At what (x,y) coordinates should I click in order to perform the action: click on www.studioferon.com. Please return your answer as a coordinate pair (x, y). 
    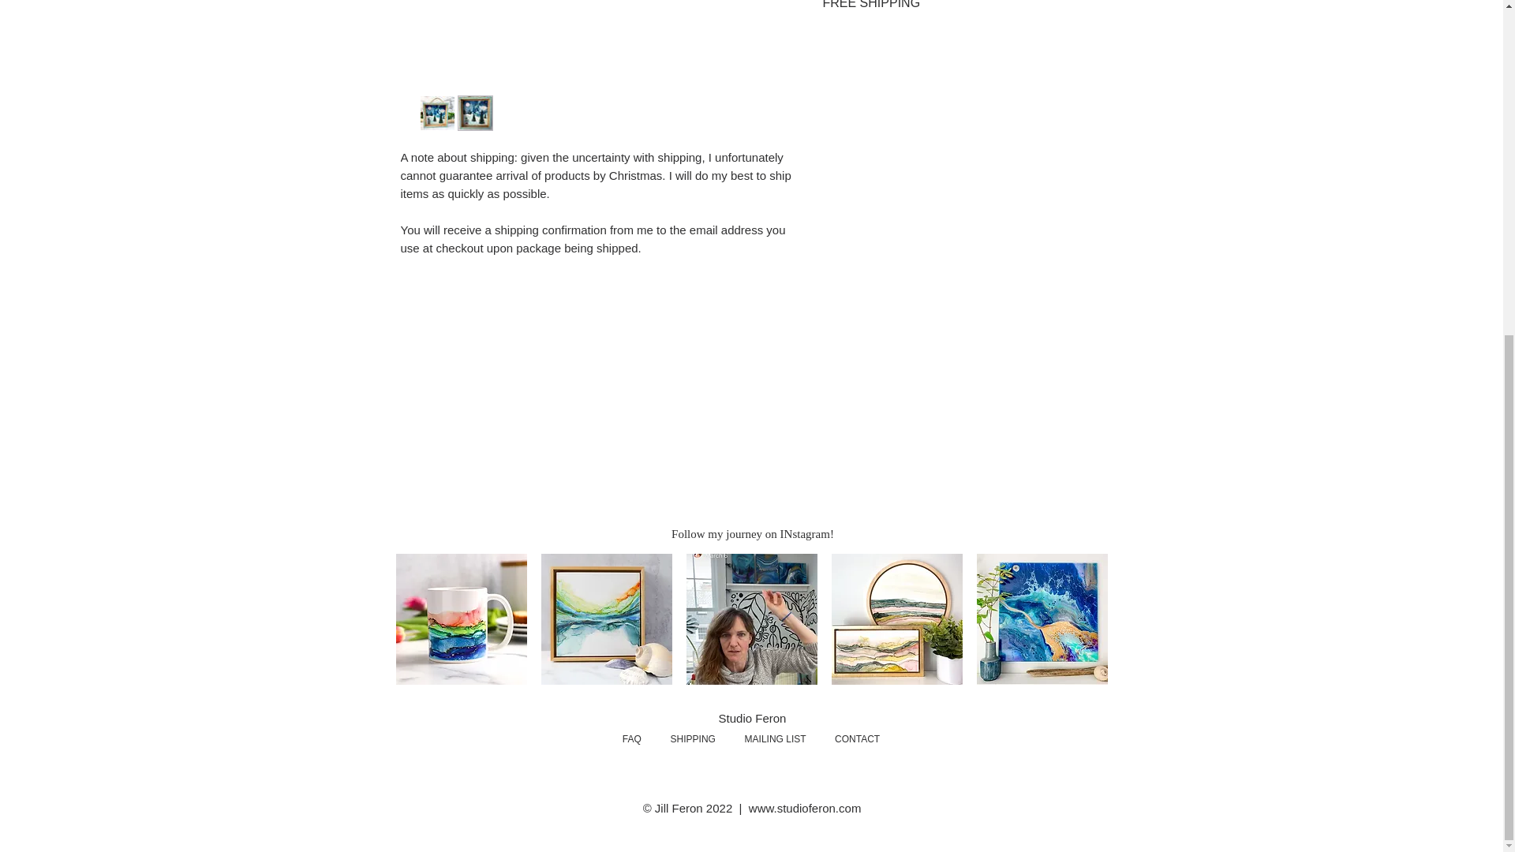
    Looking at the image, I should click on (805, 808).